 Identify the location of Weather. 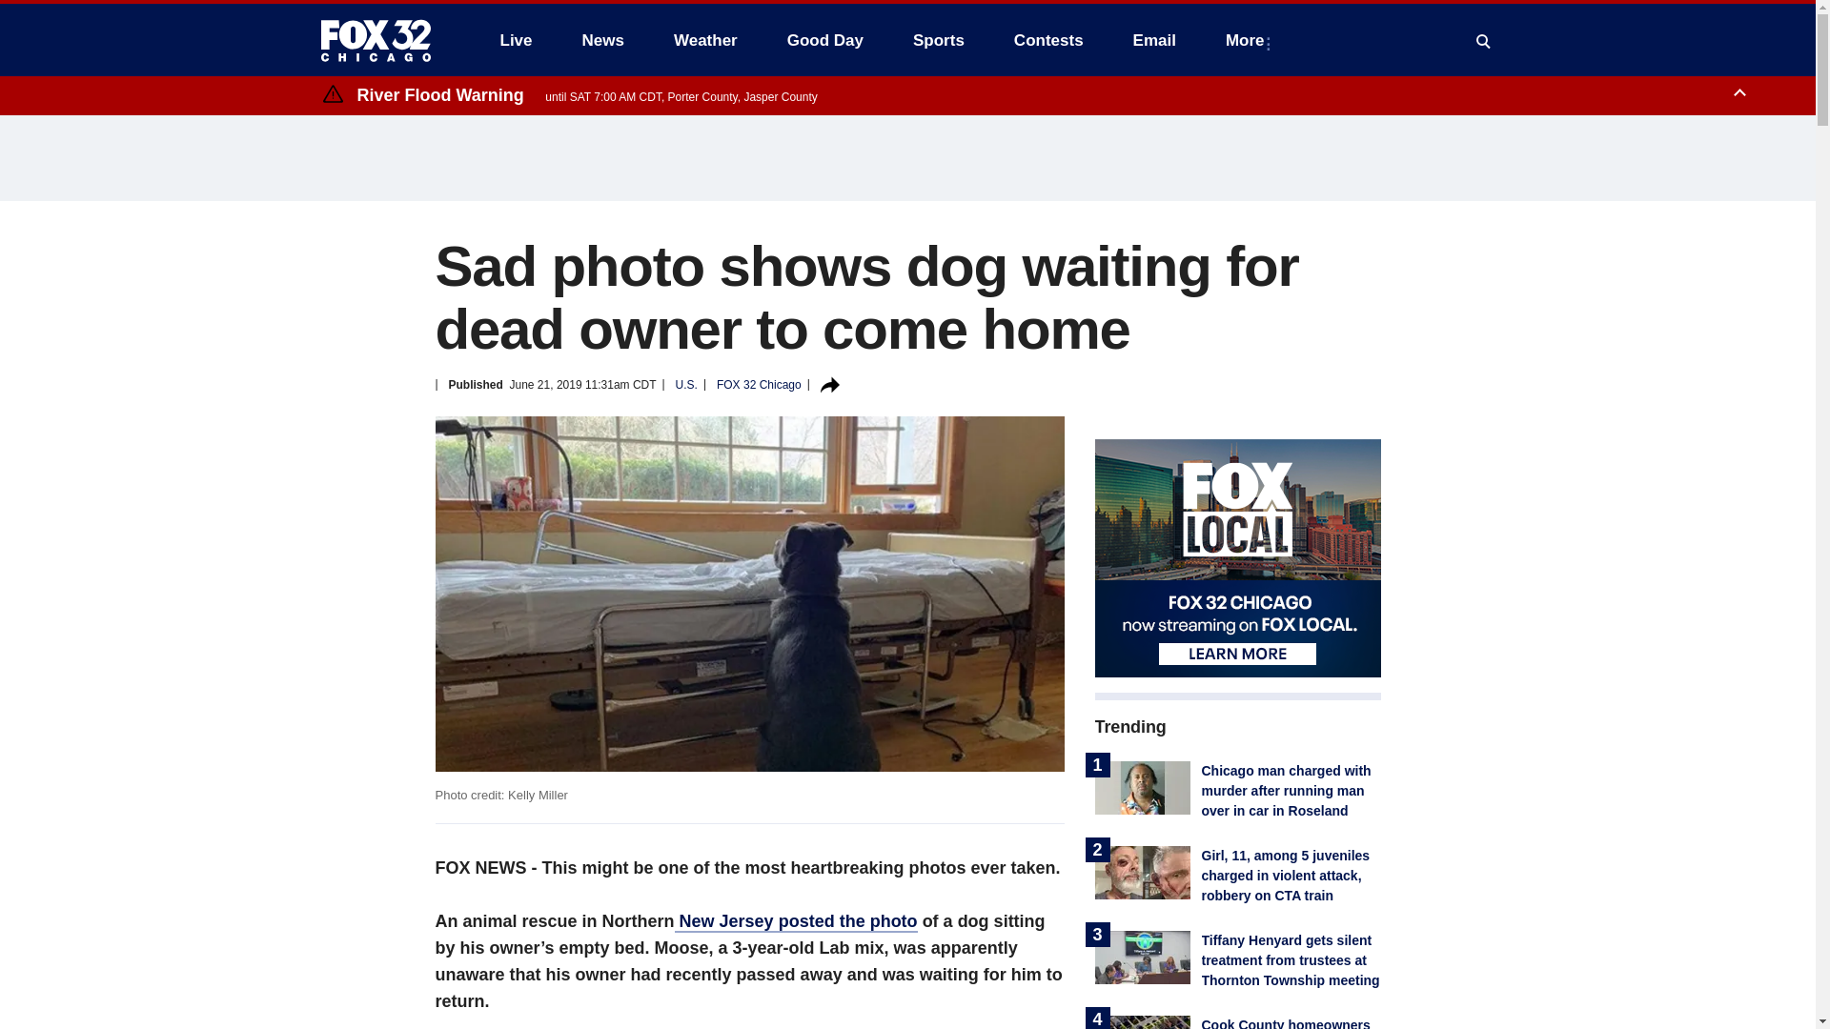
(705, 40).